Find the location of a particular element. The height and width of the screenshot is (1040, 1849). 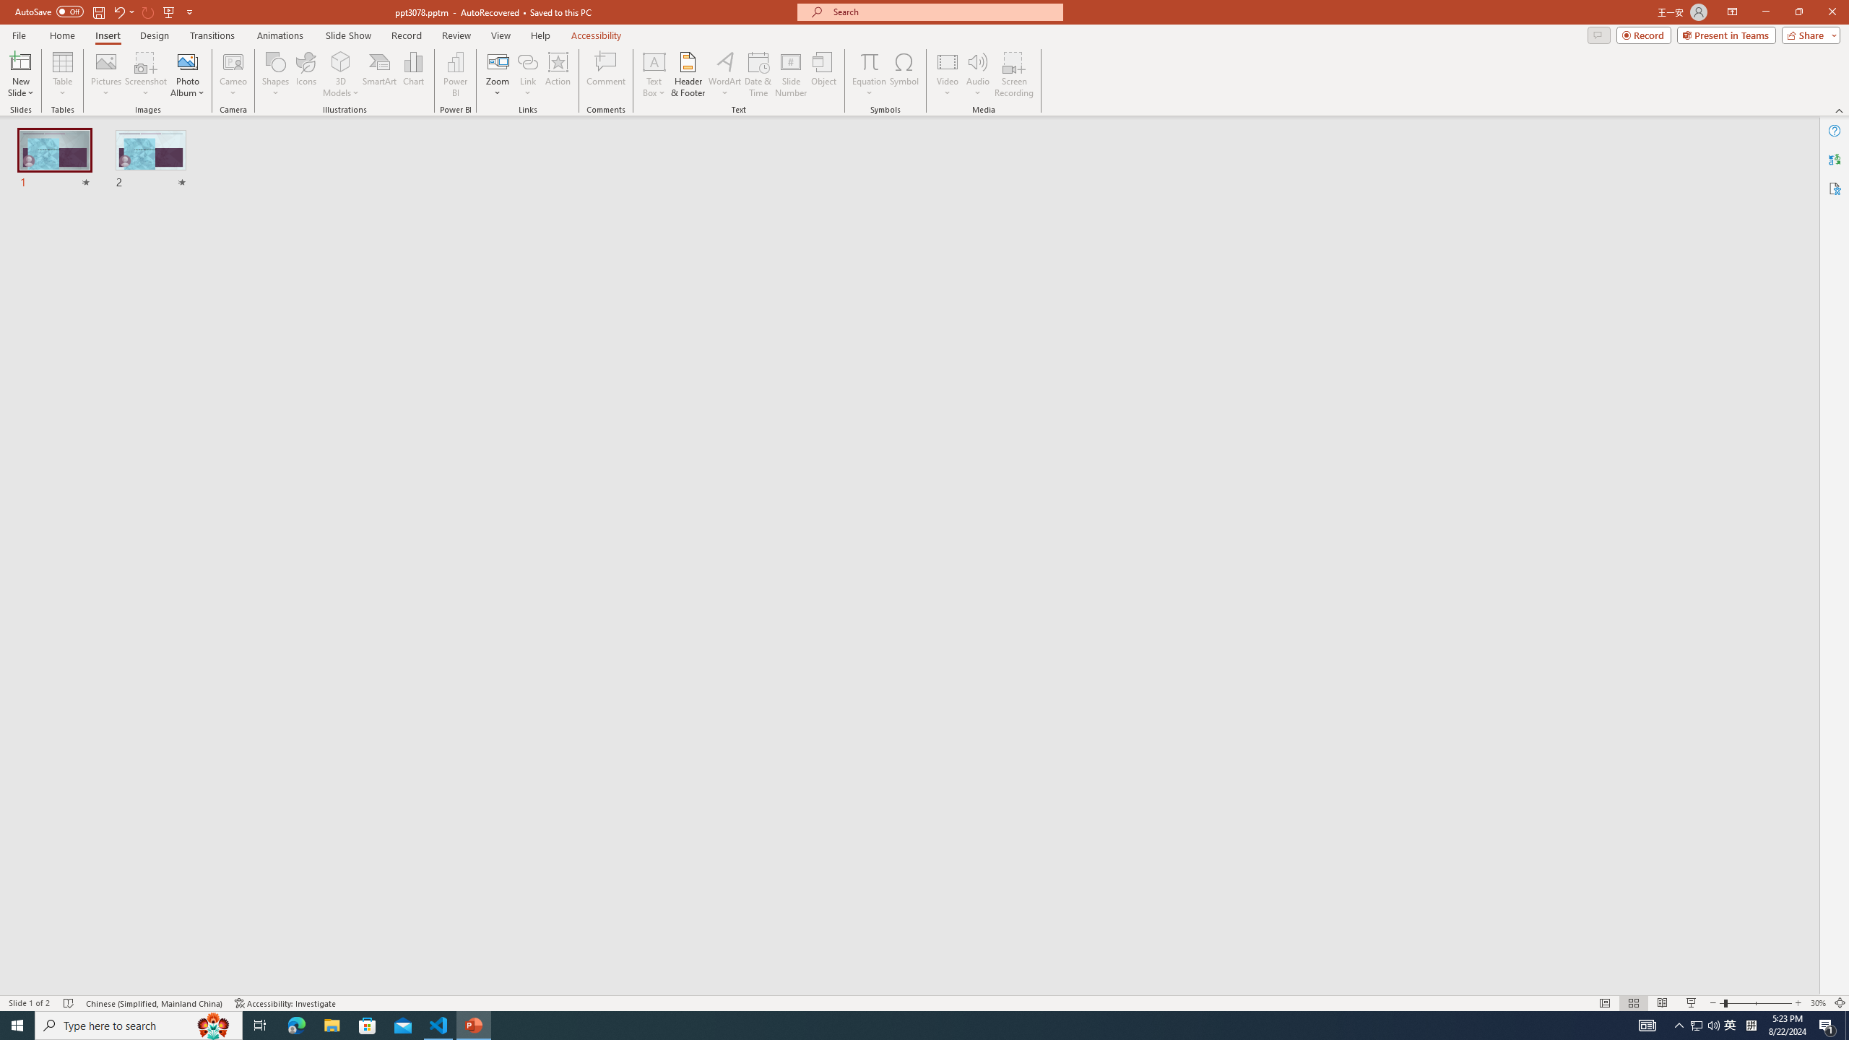

Copilot (Ctrl+Shift+.) is located at coordinates (1821, 59).